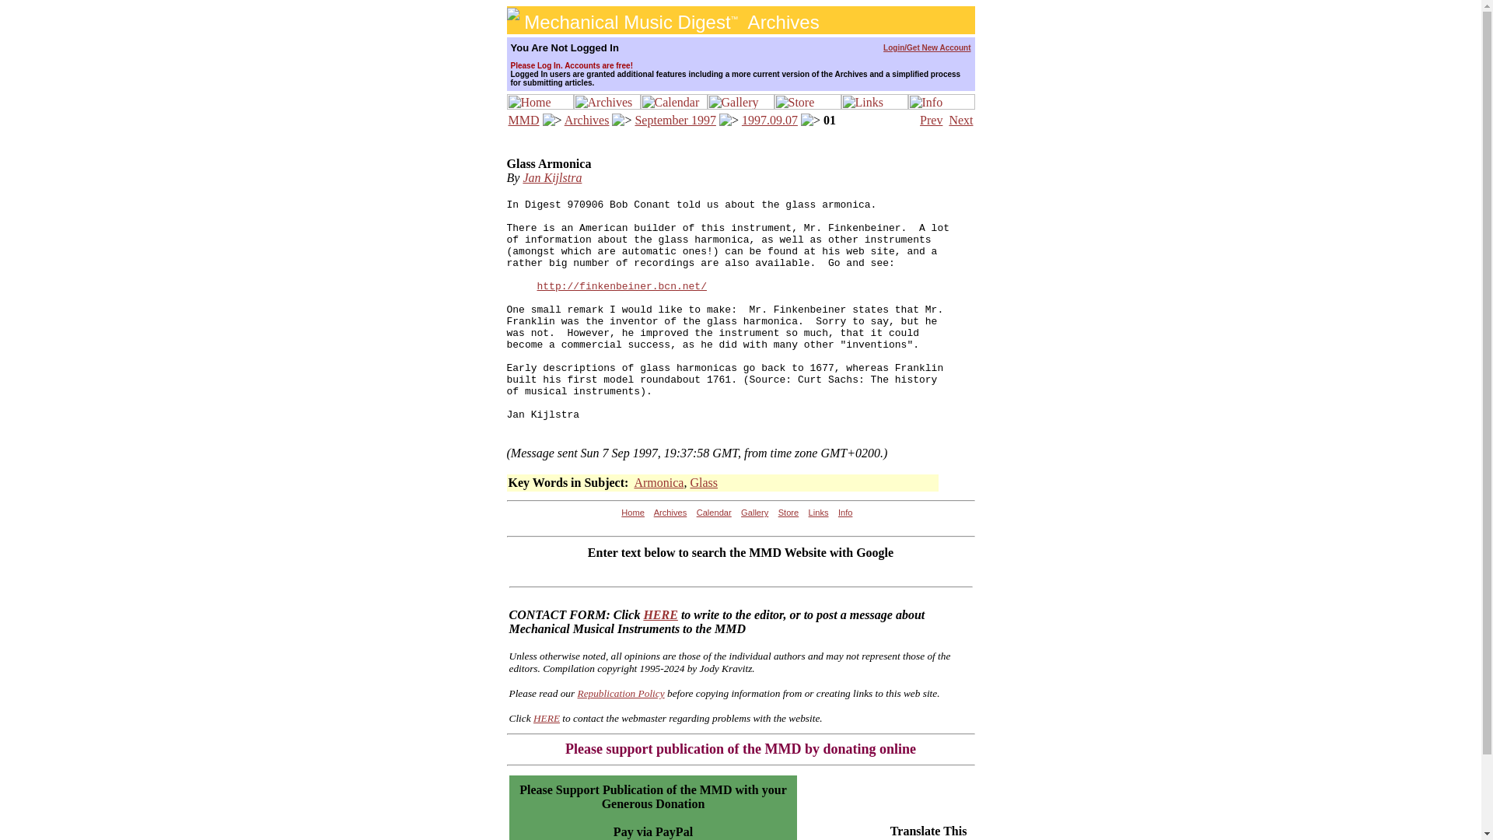 Image resolution: width=1493 pixels, height=840 pixels. I want to click on Glass, so click(704, 482).